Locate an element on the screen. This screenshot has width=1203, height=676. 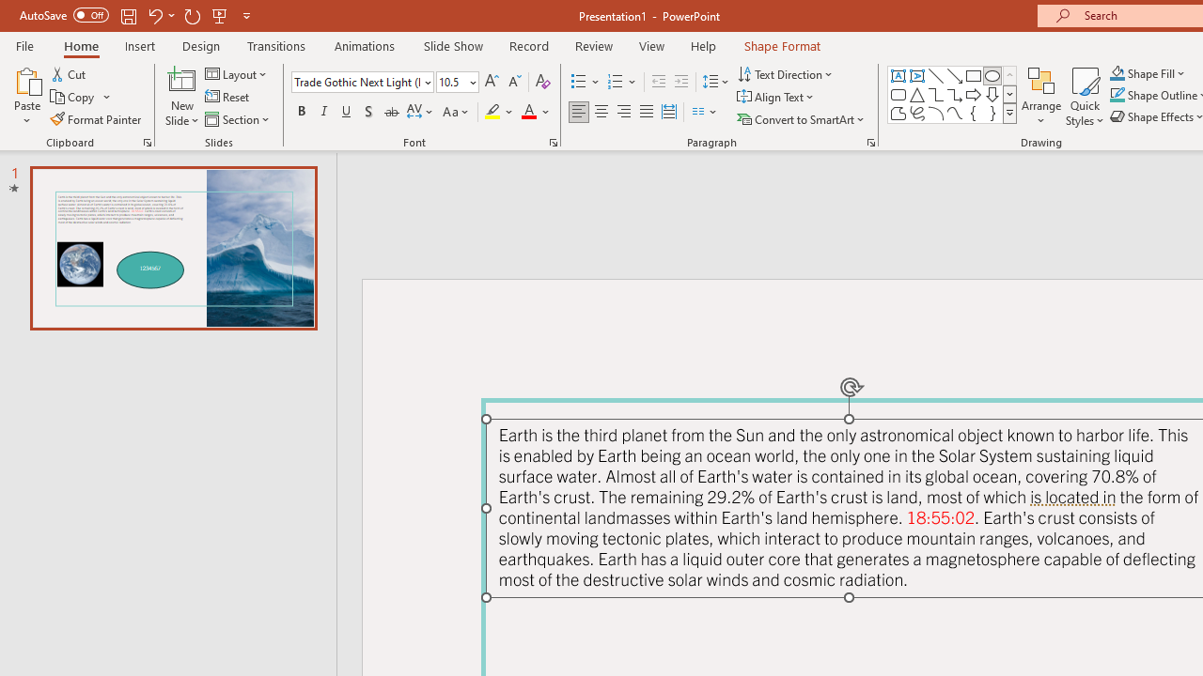
Increase Indent is located at coordinates (681, 83).